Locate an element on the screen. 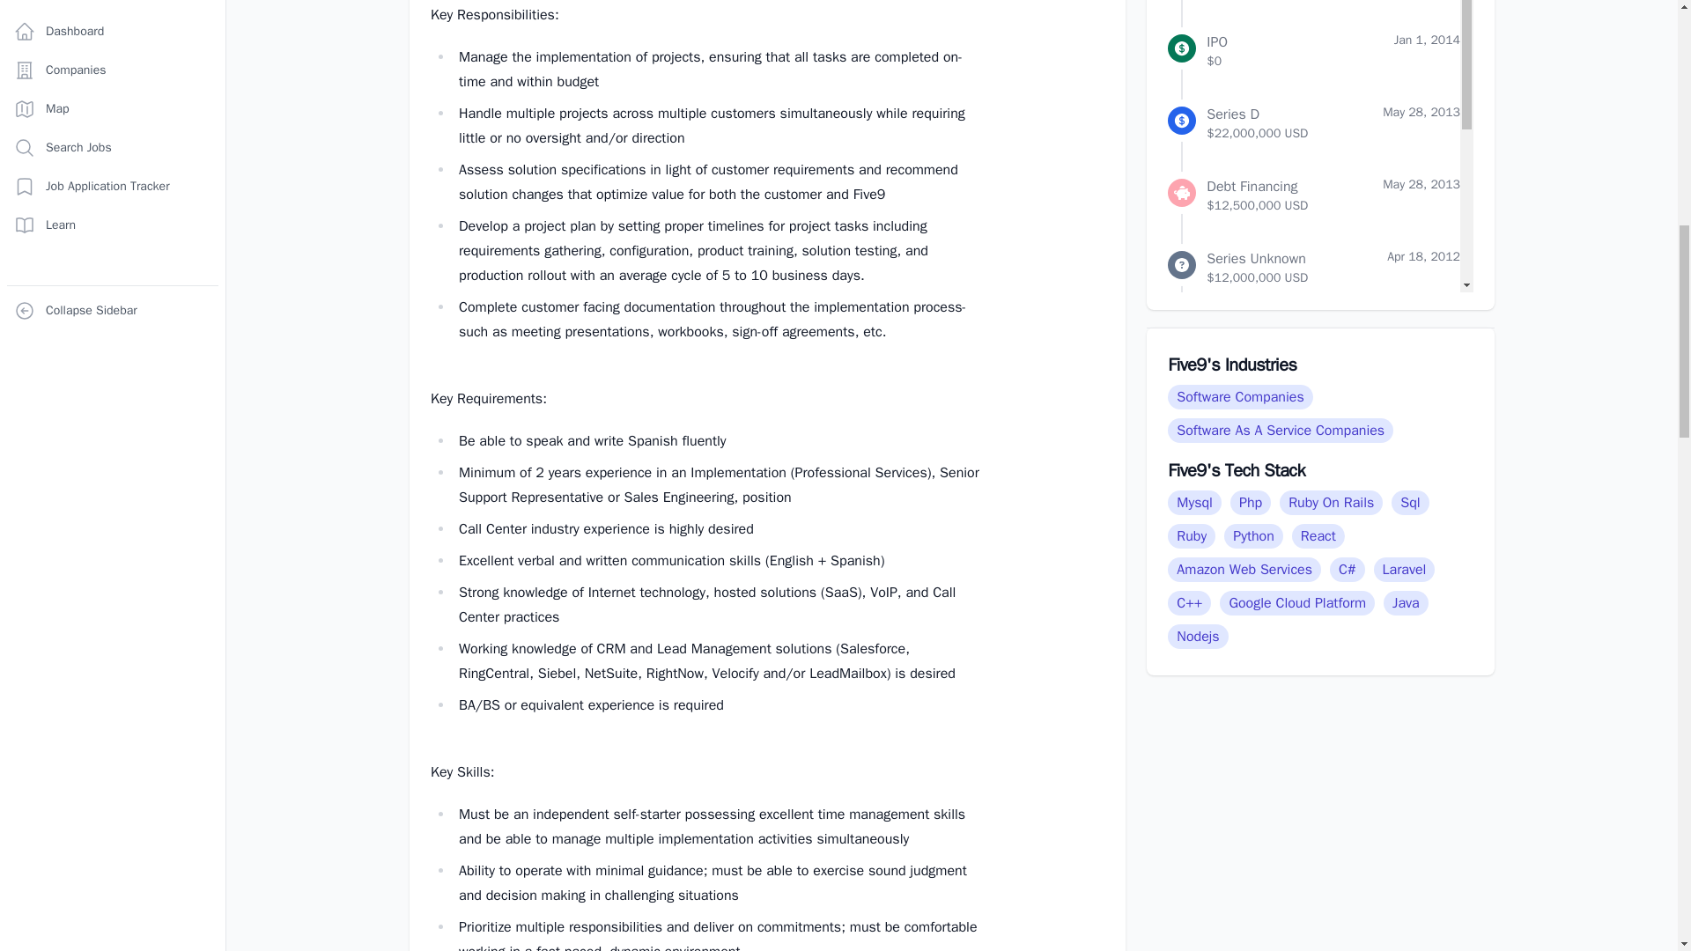 The width and height of the screenshot is (1691, 951). Google Cloud Platform is located at coordinates (1301, 603).